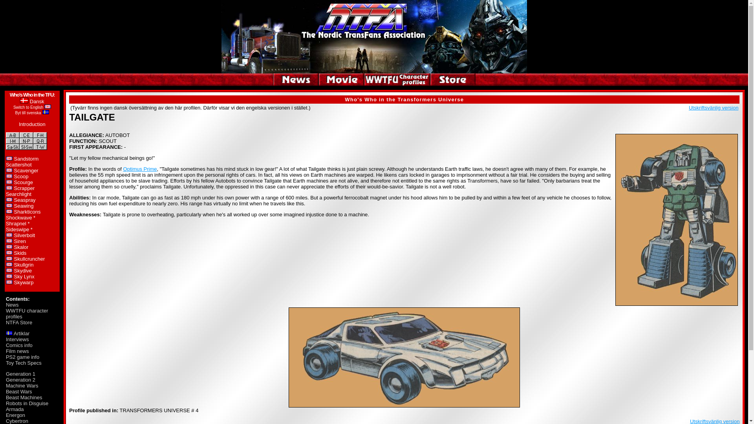 This screenshot has width=754, height=424. I want to click on Skullcruncher, so click(30, 259).